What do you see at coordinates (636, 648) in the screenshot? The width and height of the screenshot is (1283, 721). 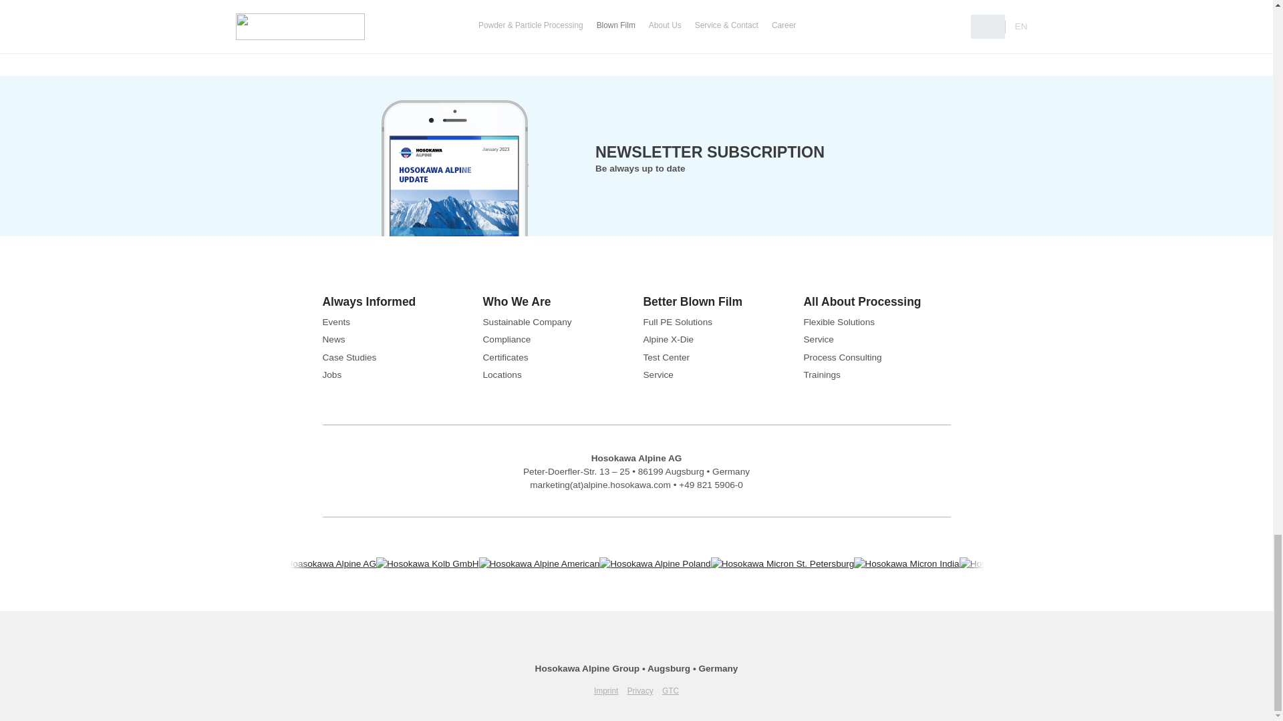 I see `xing` at bounding box center [636, 648].